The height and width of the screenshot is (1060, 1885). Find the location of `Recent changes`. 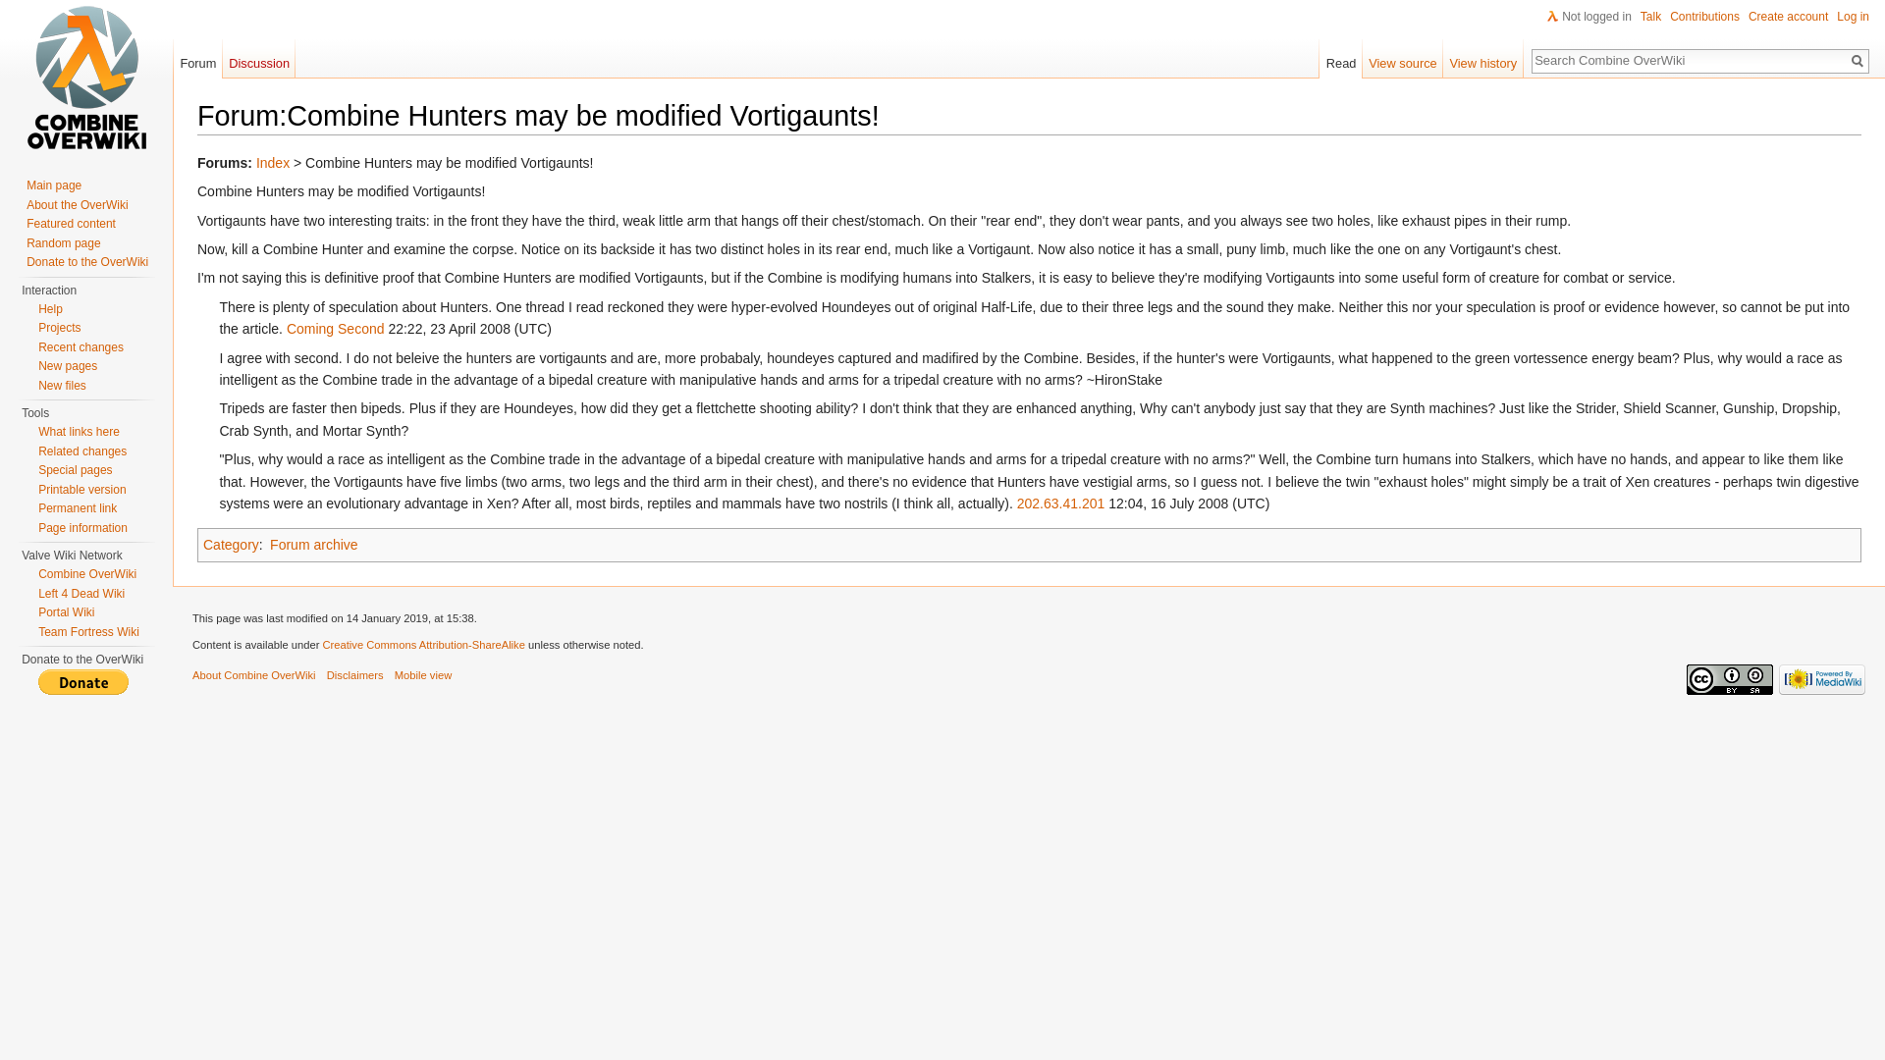

Recent changes is located at coordinates (81, 345).